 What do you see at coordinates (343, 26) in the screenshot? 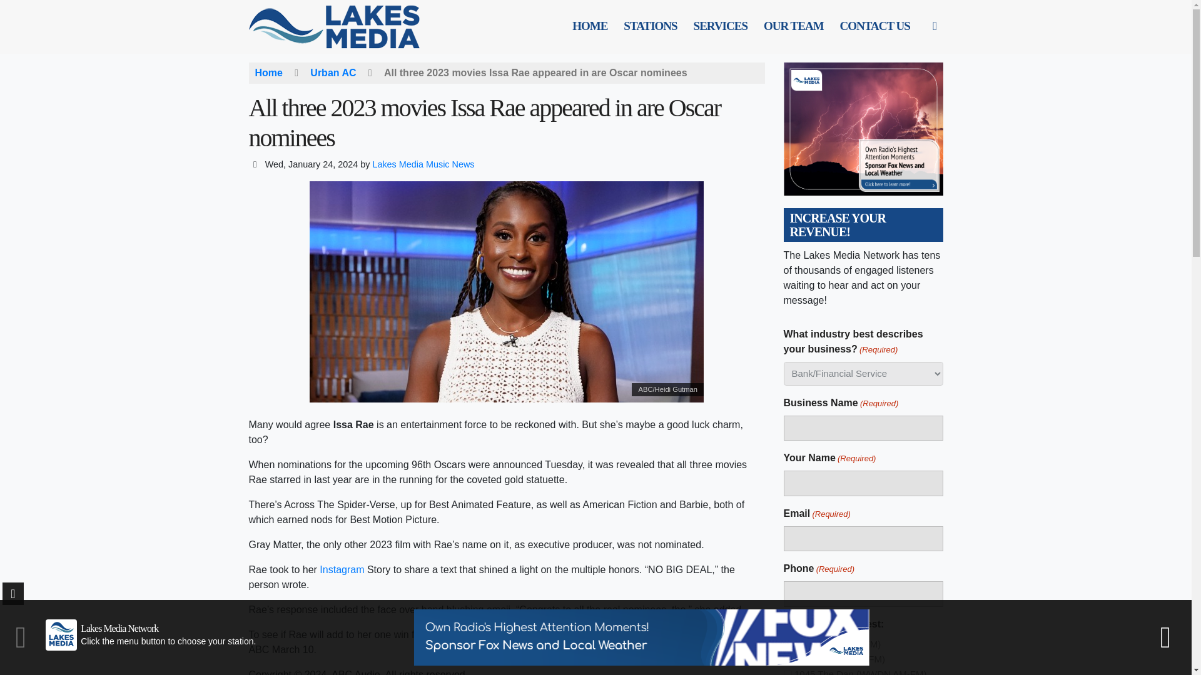
I see `Lakes Media Network` at bounding box center [343, 26].